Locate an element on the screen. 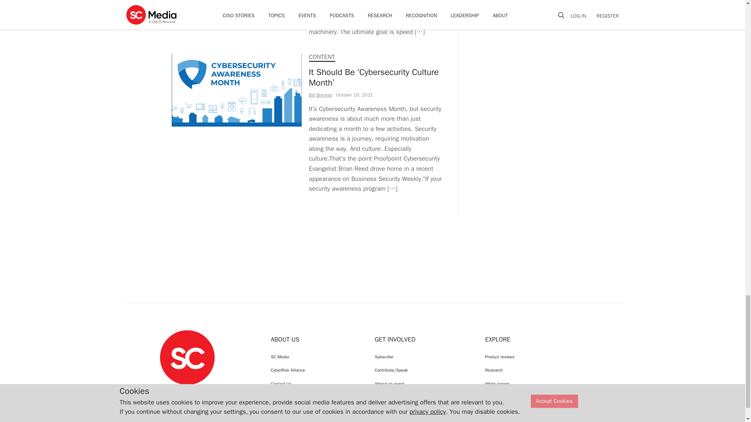 This screenshot has height=422, width=751. SC Media is located at coordinates (187, 357).